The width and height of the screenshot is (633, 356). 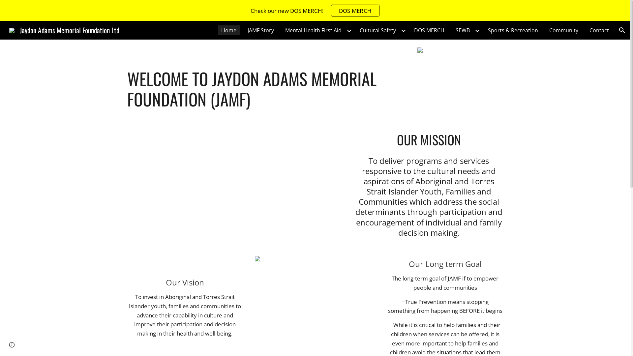 What do you see at coordinates (64, 29) in the screenshot?
I see `Jaydon Adams Memorial Foundation Ltd` at bounding box center [64, 29].